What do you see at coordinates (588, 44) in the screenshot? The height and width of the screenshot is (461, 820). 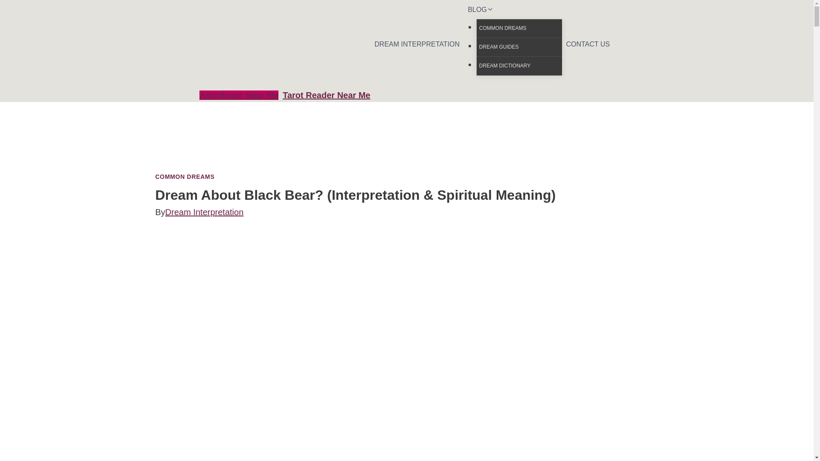 I see `CONTACT US` at bounding box center [588, 44].